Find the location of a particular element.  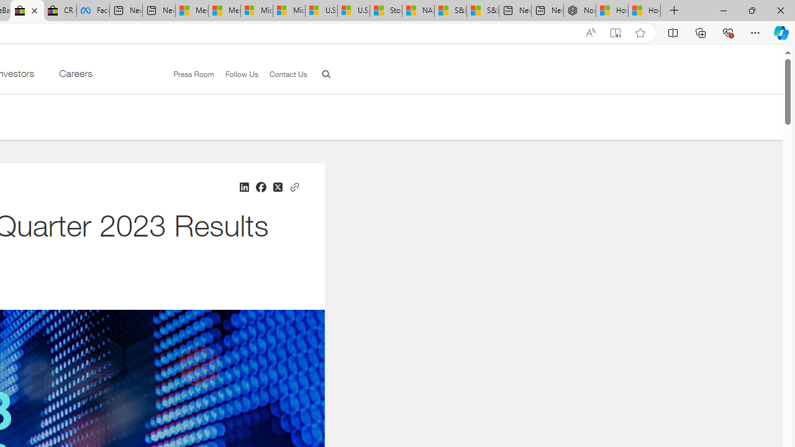

Minimize is located at coordinates (723, 10).